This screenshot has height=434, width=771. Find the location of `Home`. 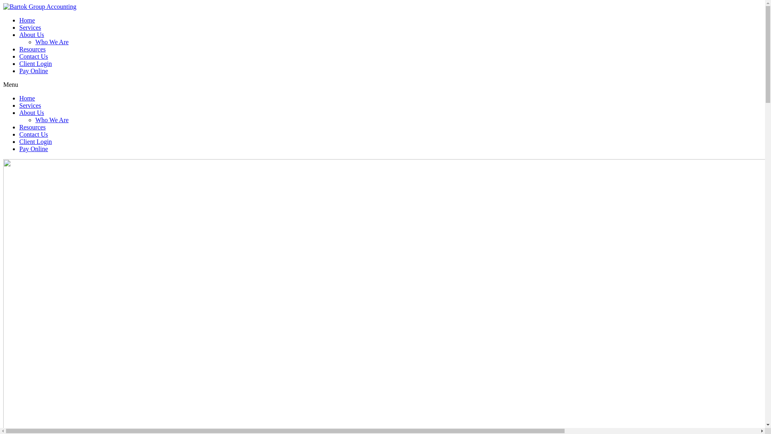

Home is located at coordinates (27, 20).